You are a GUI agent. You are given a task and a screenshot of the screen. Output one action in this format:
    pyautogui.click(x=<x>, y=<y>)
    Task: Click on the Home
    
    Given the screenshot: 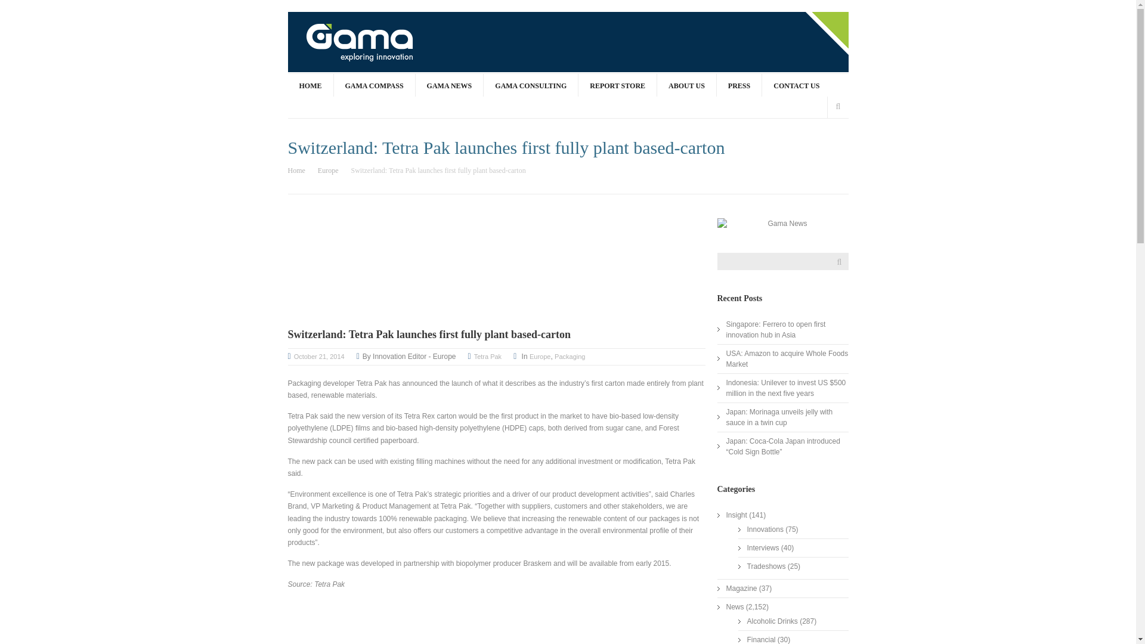 What is the action you would take?
    pyautogui.click(x=301, y=170)
    